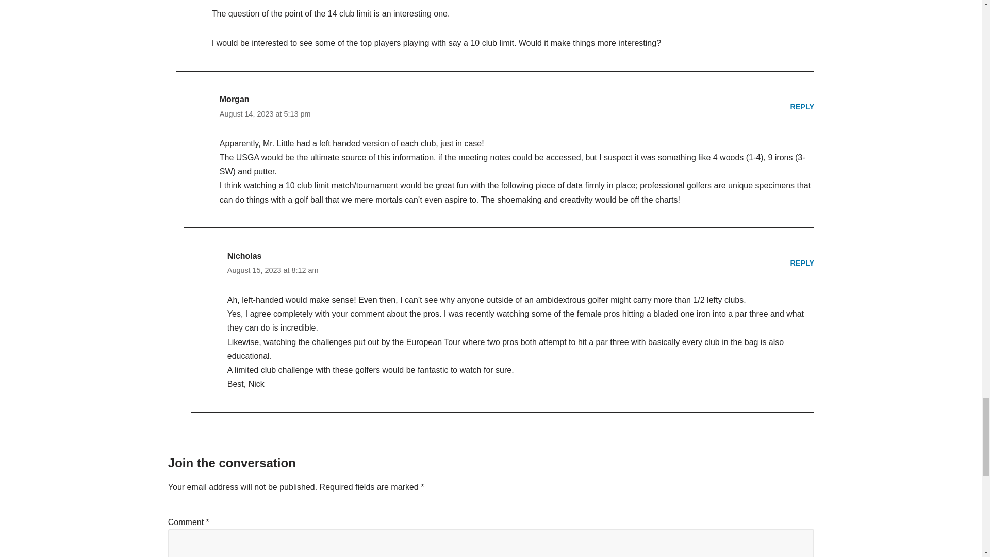  Describe the element at coordinates (802, 263) in the screenshot. I see `REPLY` at that location.